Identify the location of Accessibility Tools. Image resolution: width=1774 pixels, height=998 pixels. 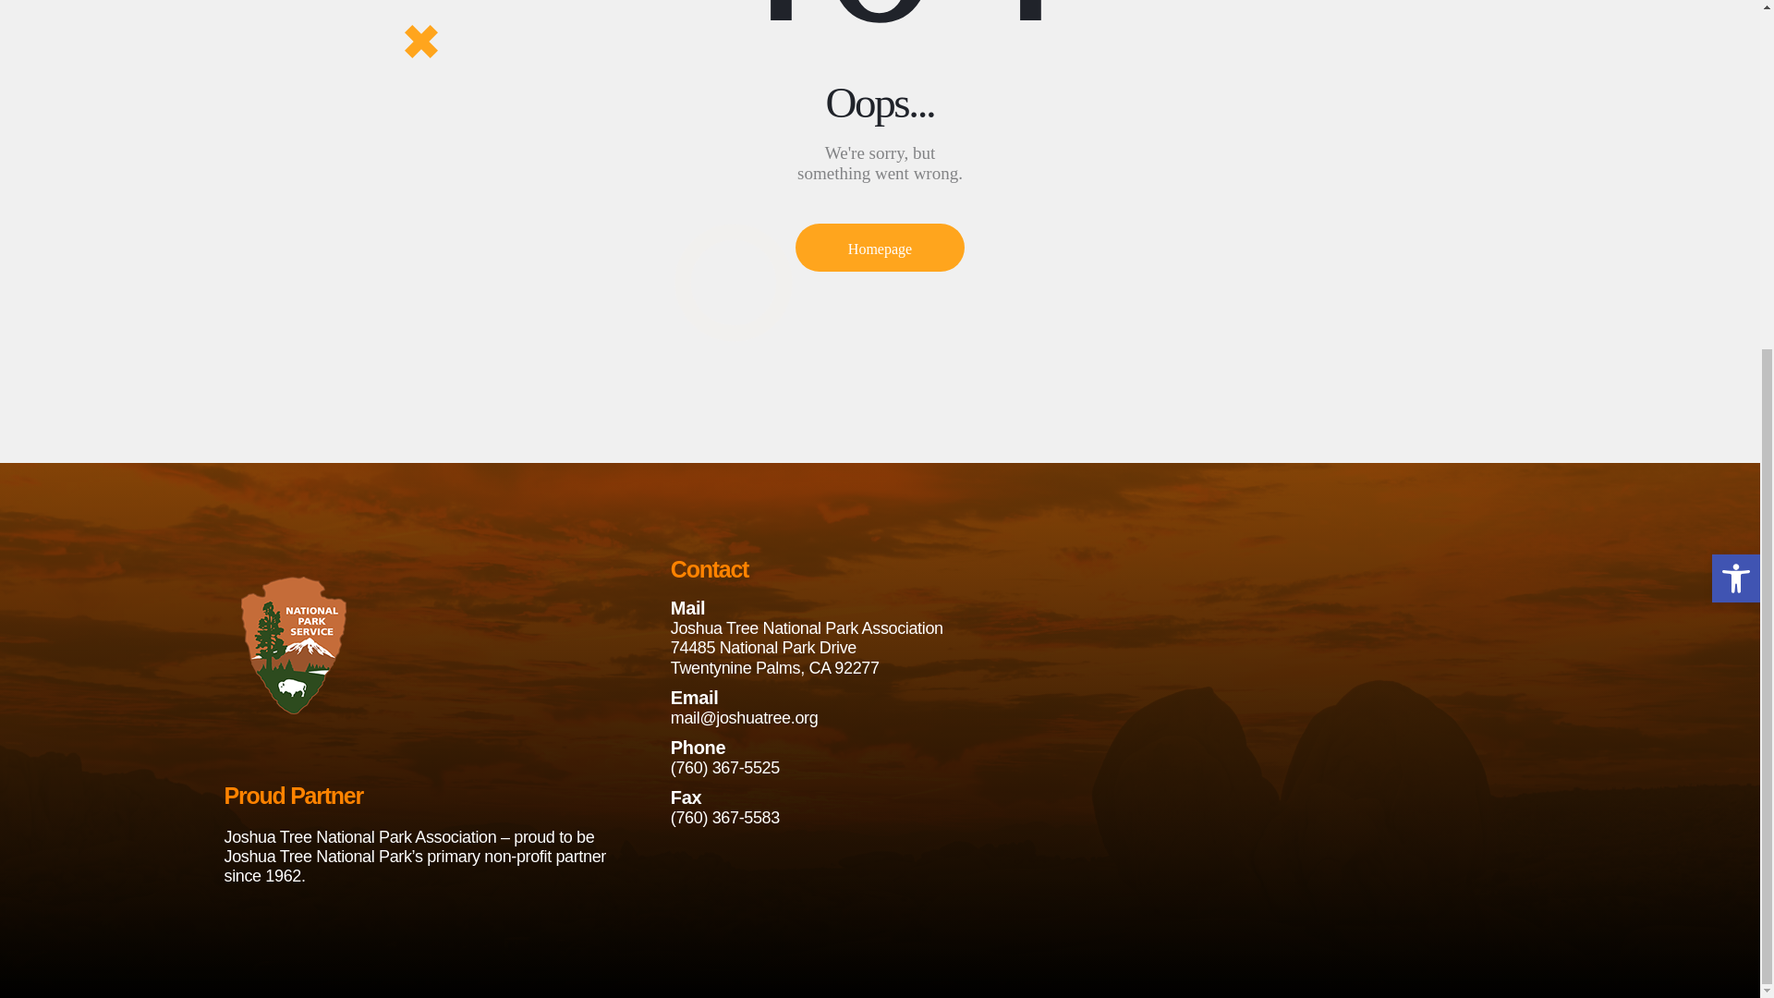
(1735, 50).